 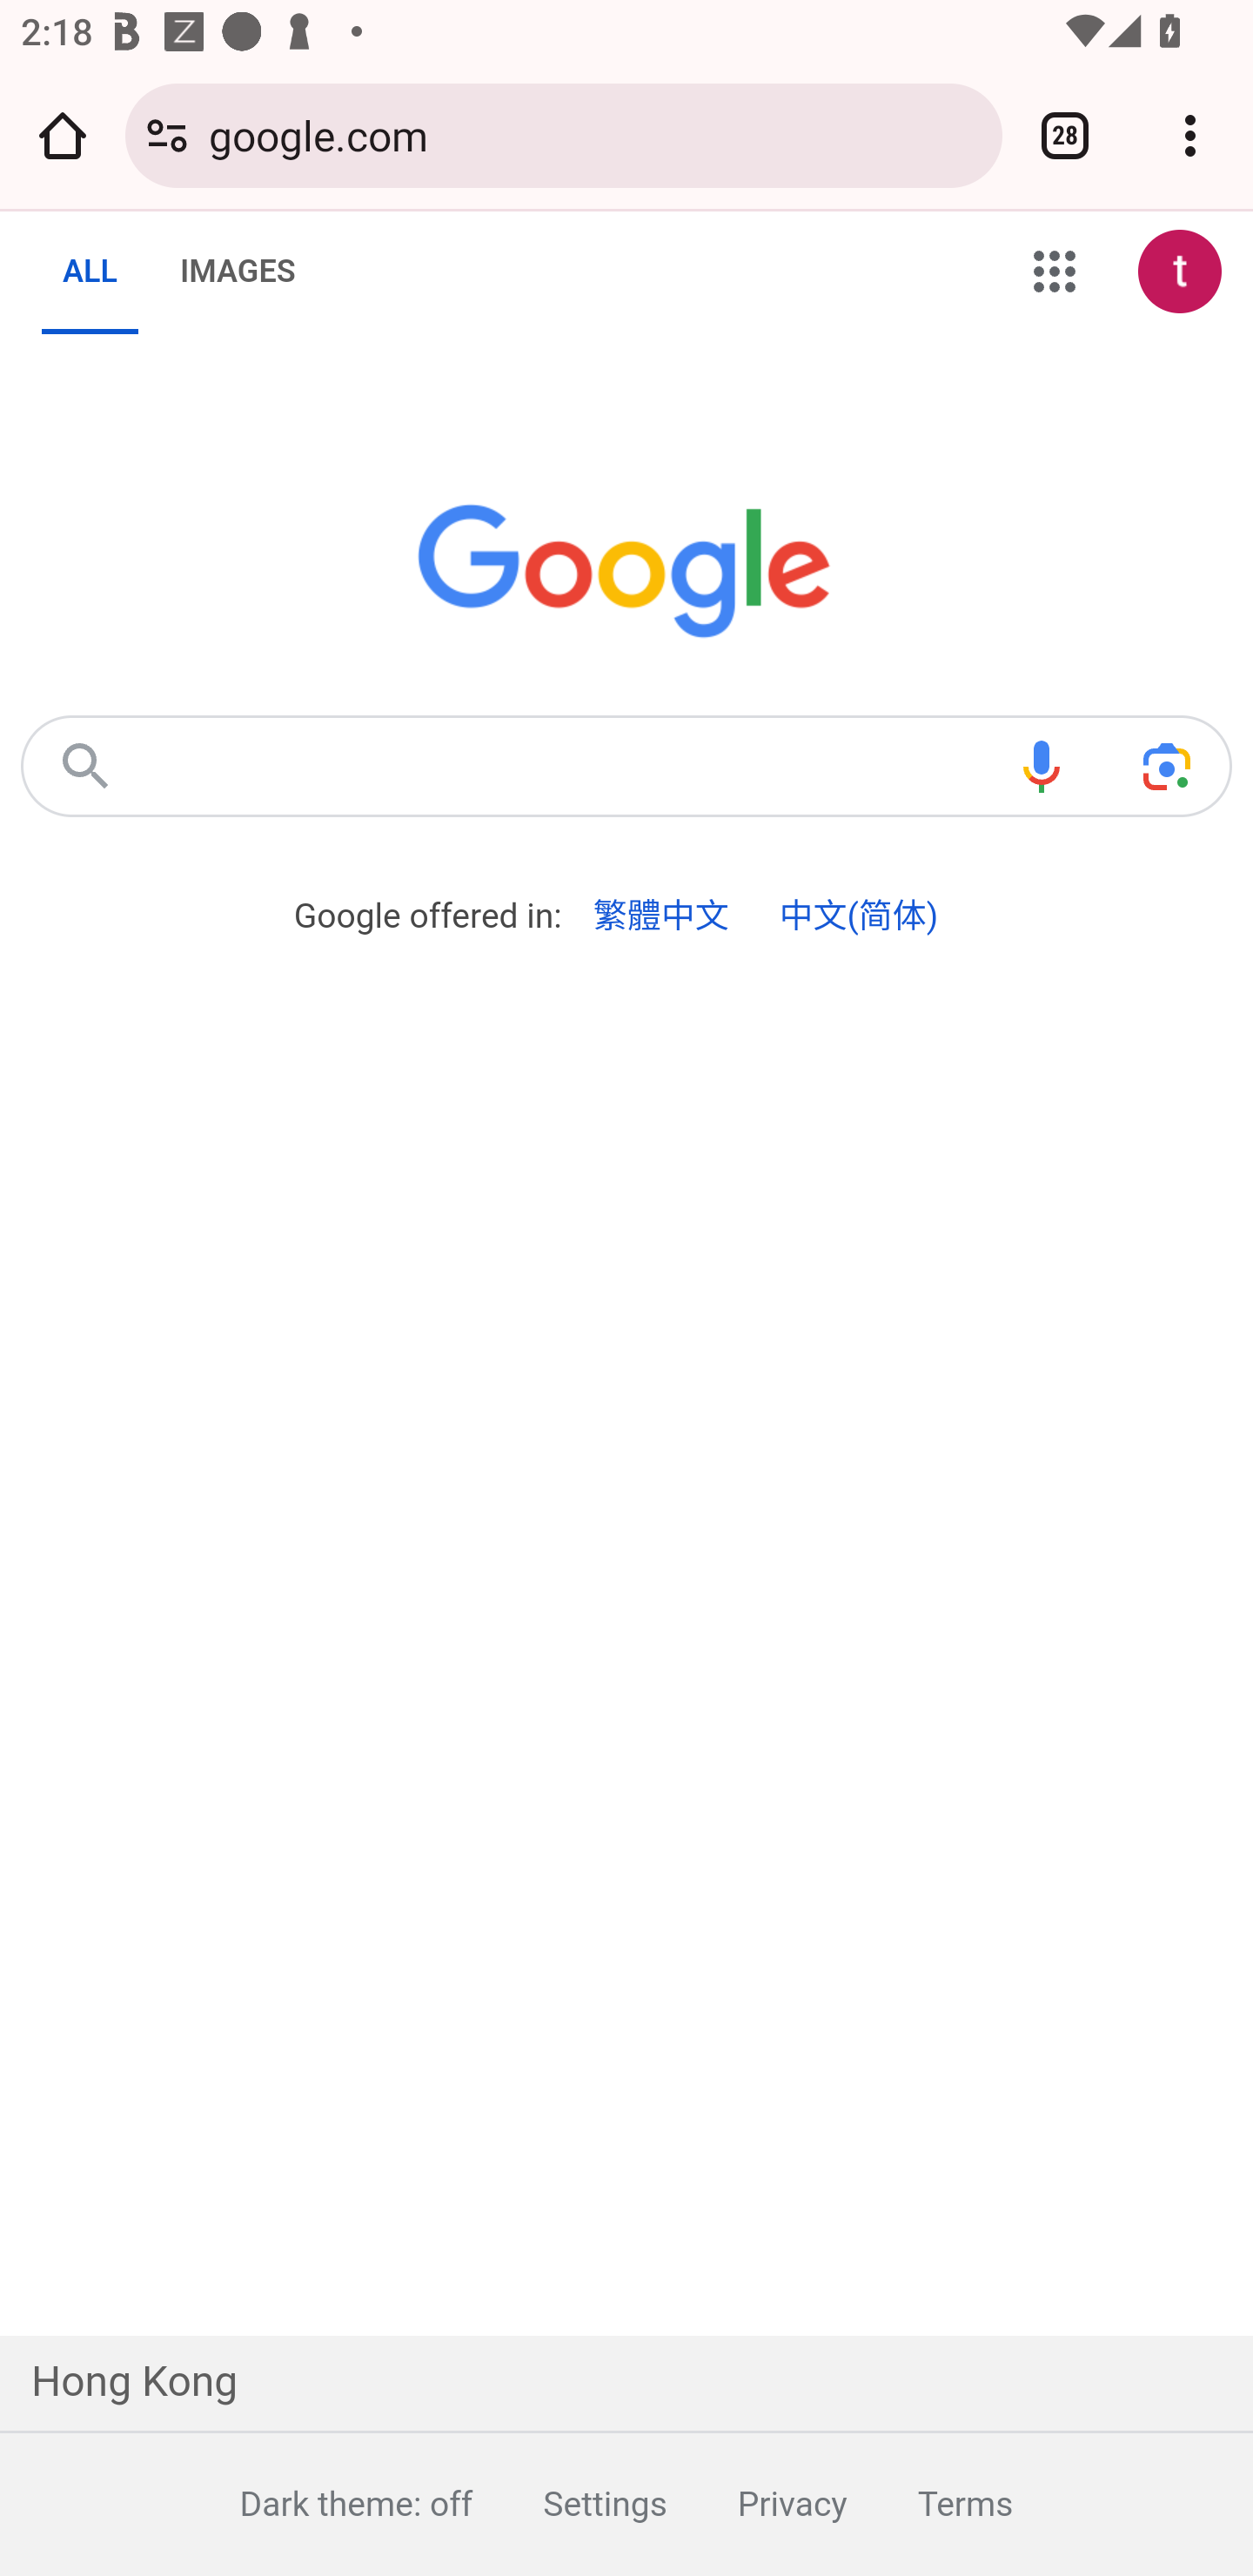 What do you see at coordinates (86, 766) in the screenshot?
I see `Google Search` at bounding box center [86, 766].